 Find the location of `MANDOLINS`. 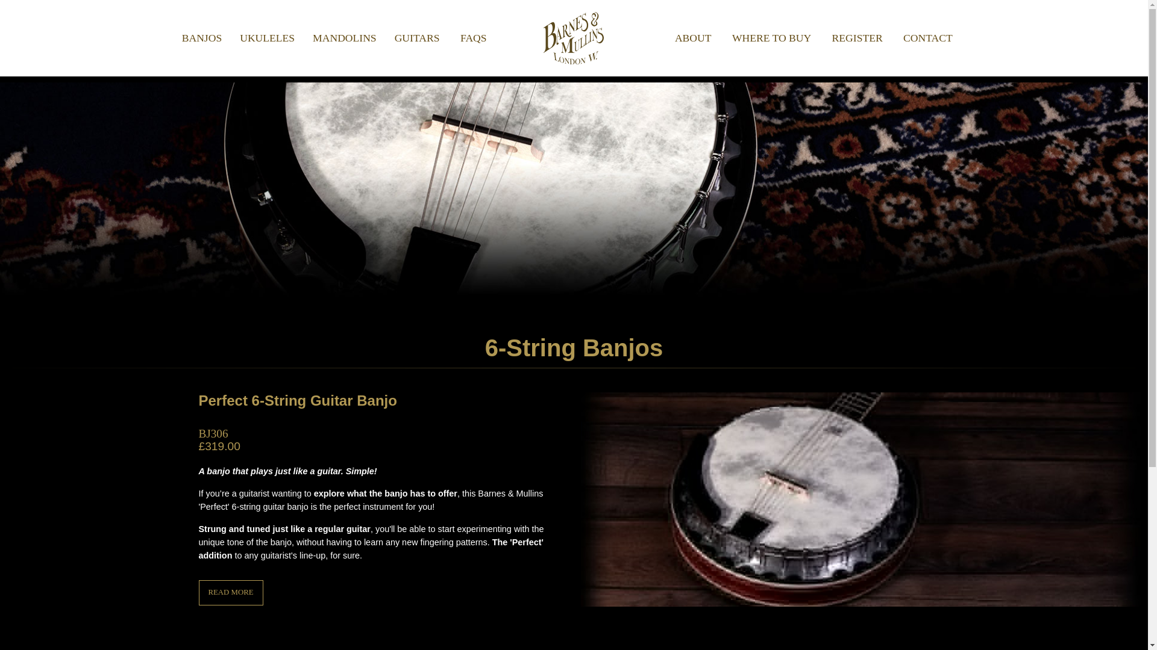

MANDOLINS is located at coordinates (344, 38).